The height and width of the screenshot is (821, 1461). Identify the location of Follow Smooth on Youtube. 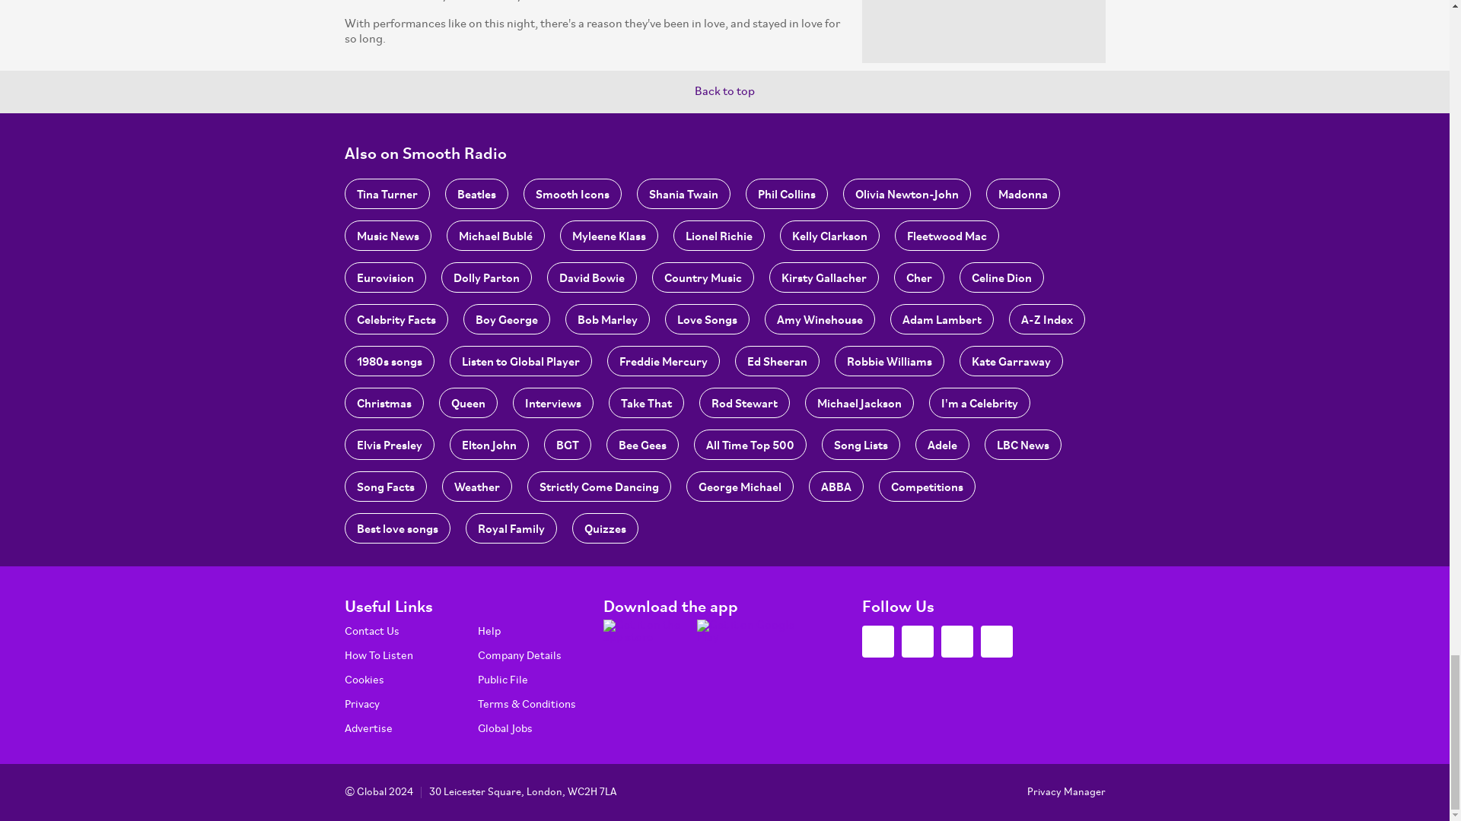
(996, 642).